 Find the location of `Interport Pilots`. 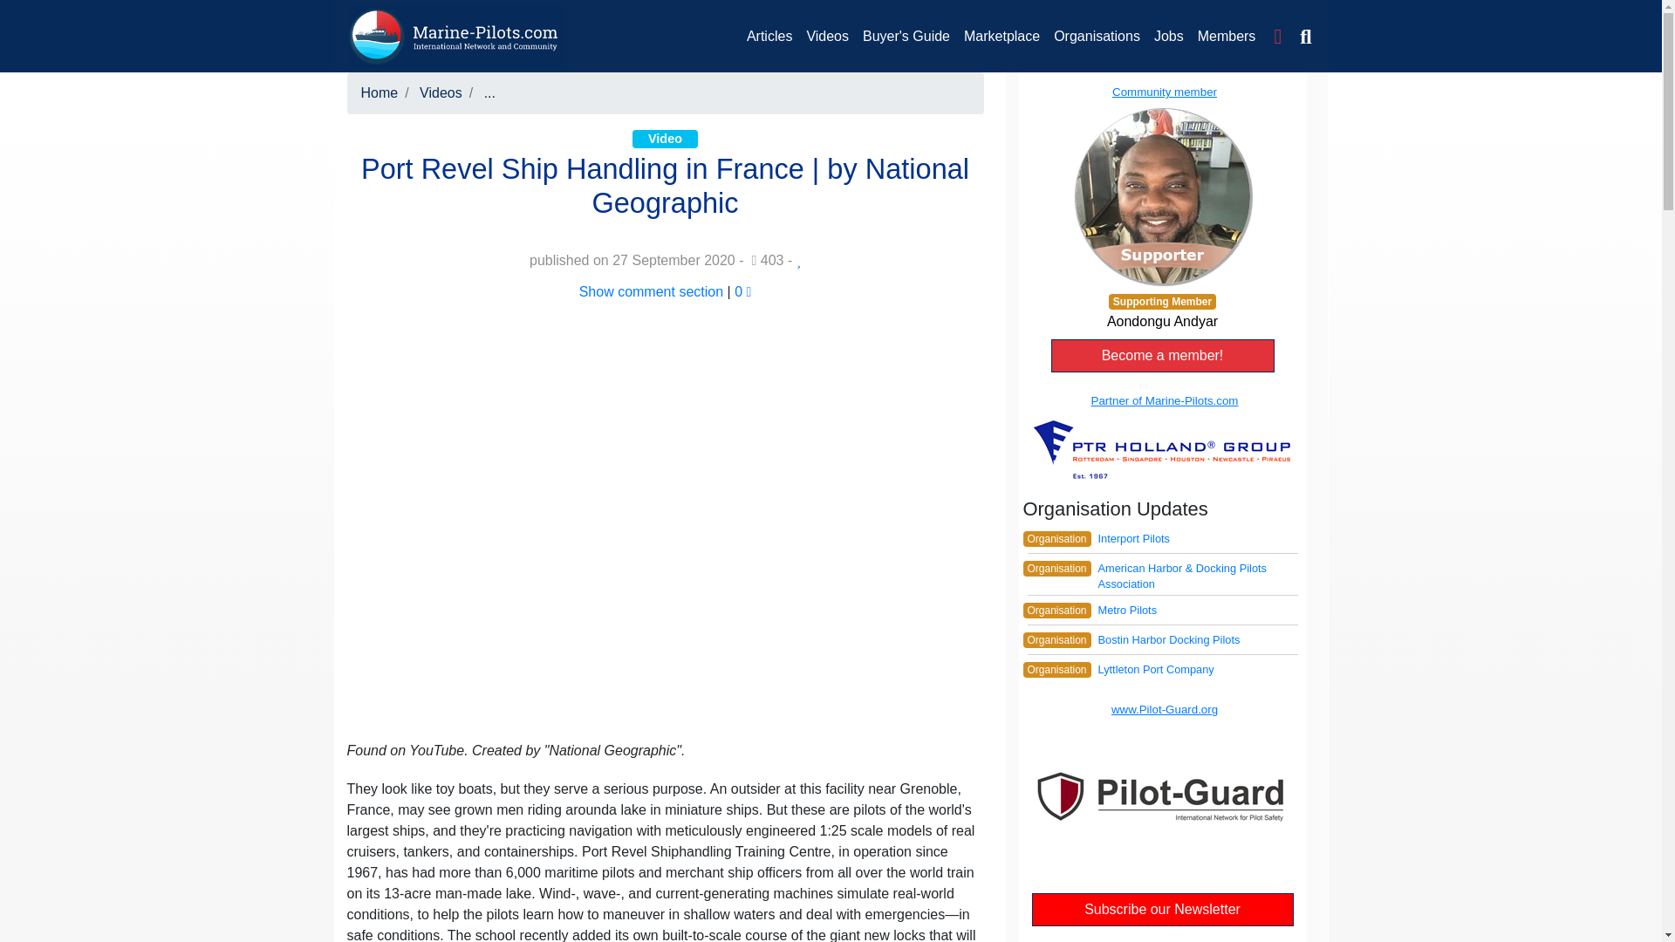

Interport Pilots is located at coordinates (1132, 539).